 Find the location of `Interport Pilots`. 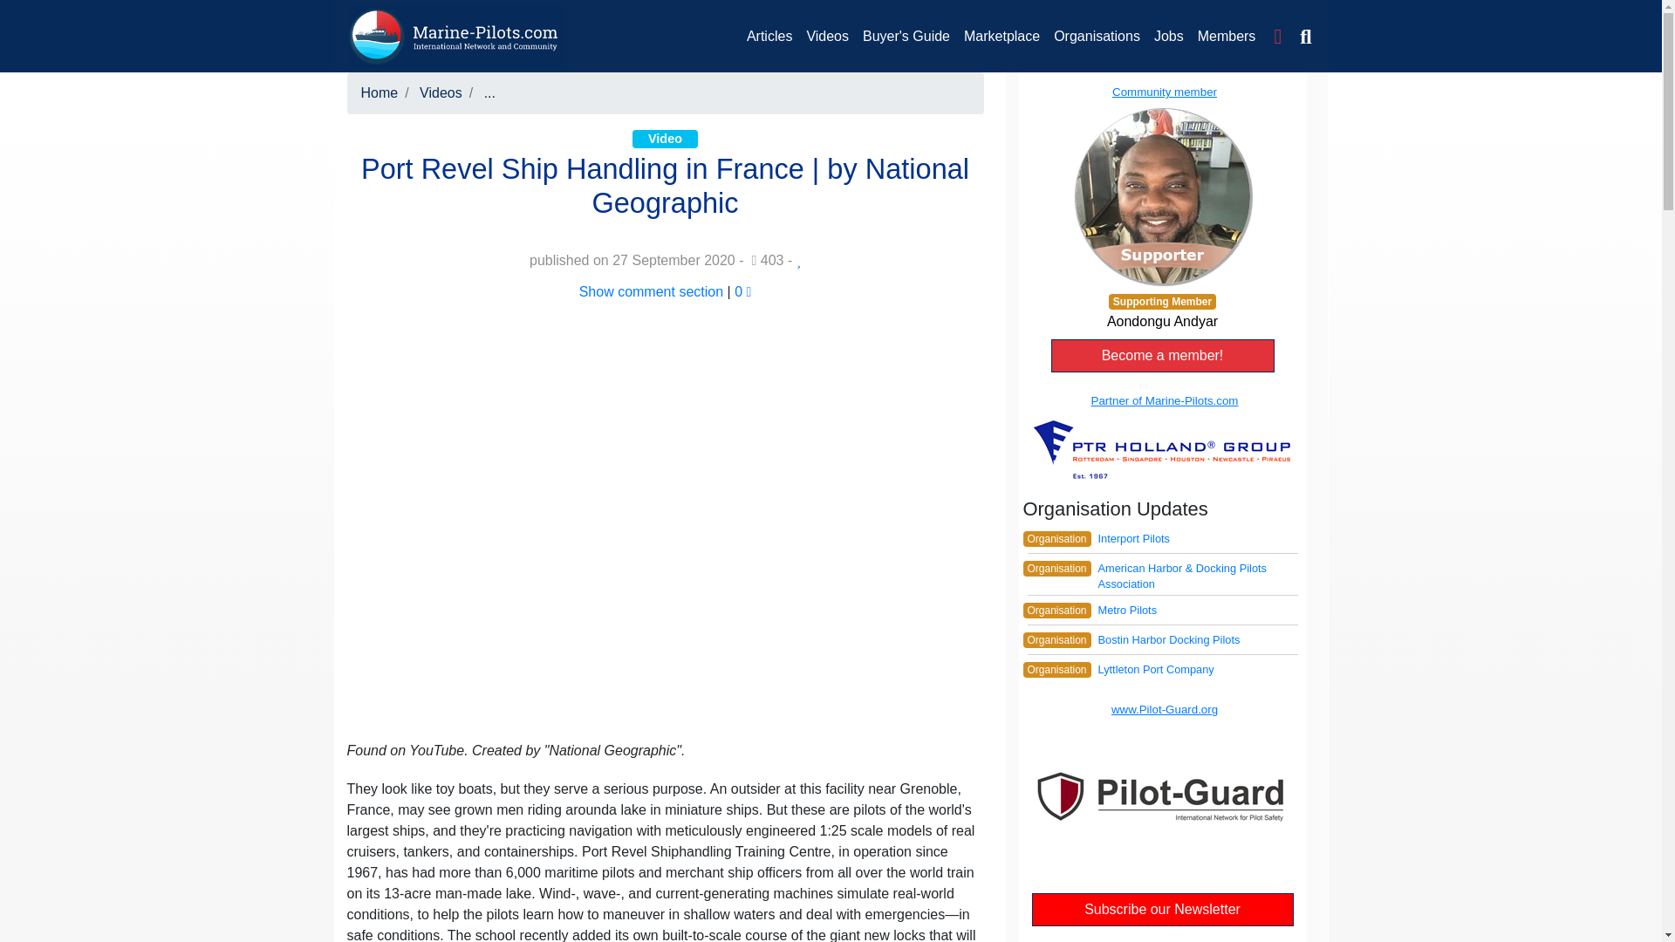

Interport Pilots is located at coordinates (1132, 539).